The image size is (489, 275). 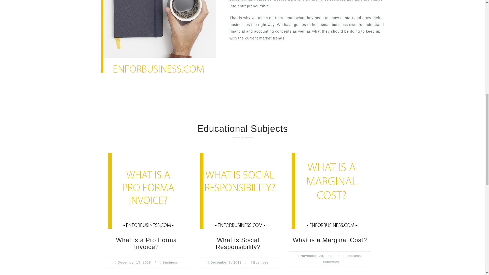 I want to click on December 13, 2018, so click(x=134, y=262).